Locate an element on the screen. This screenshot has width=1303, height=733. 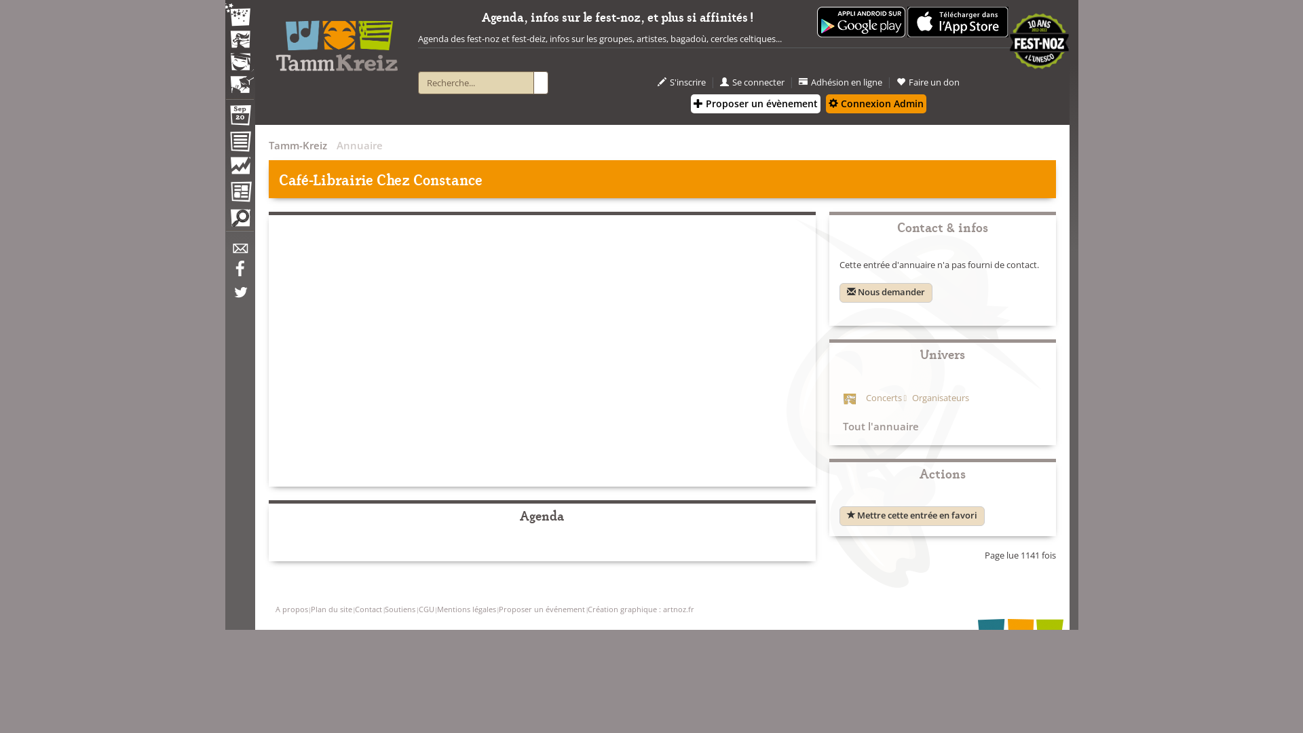
CGU is located at coordinates (426, 609).